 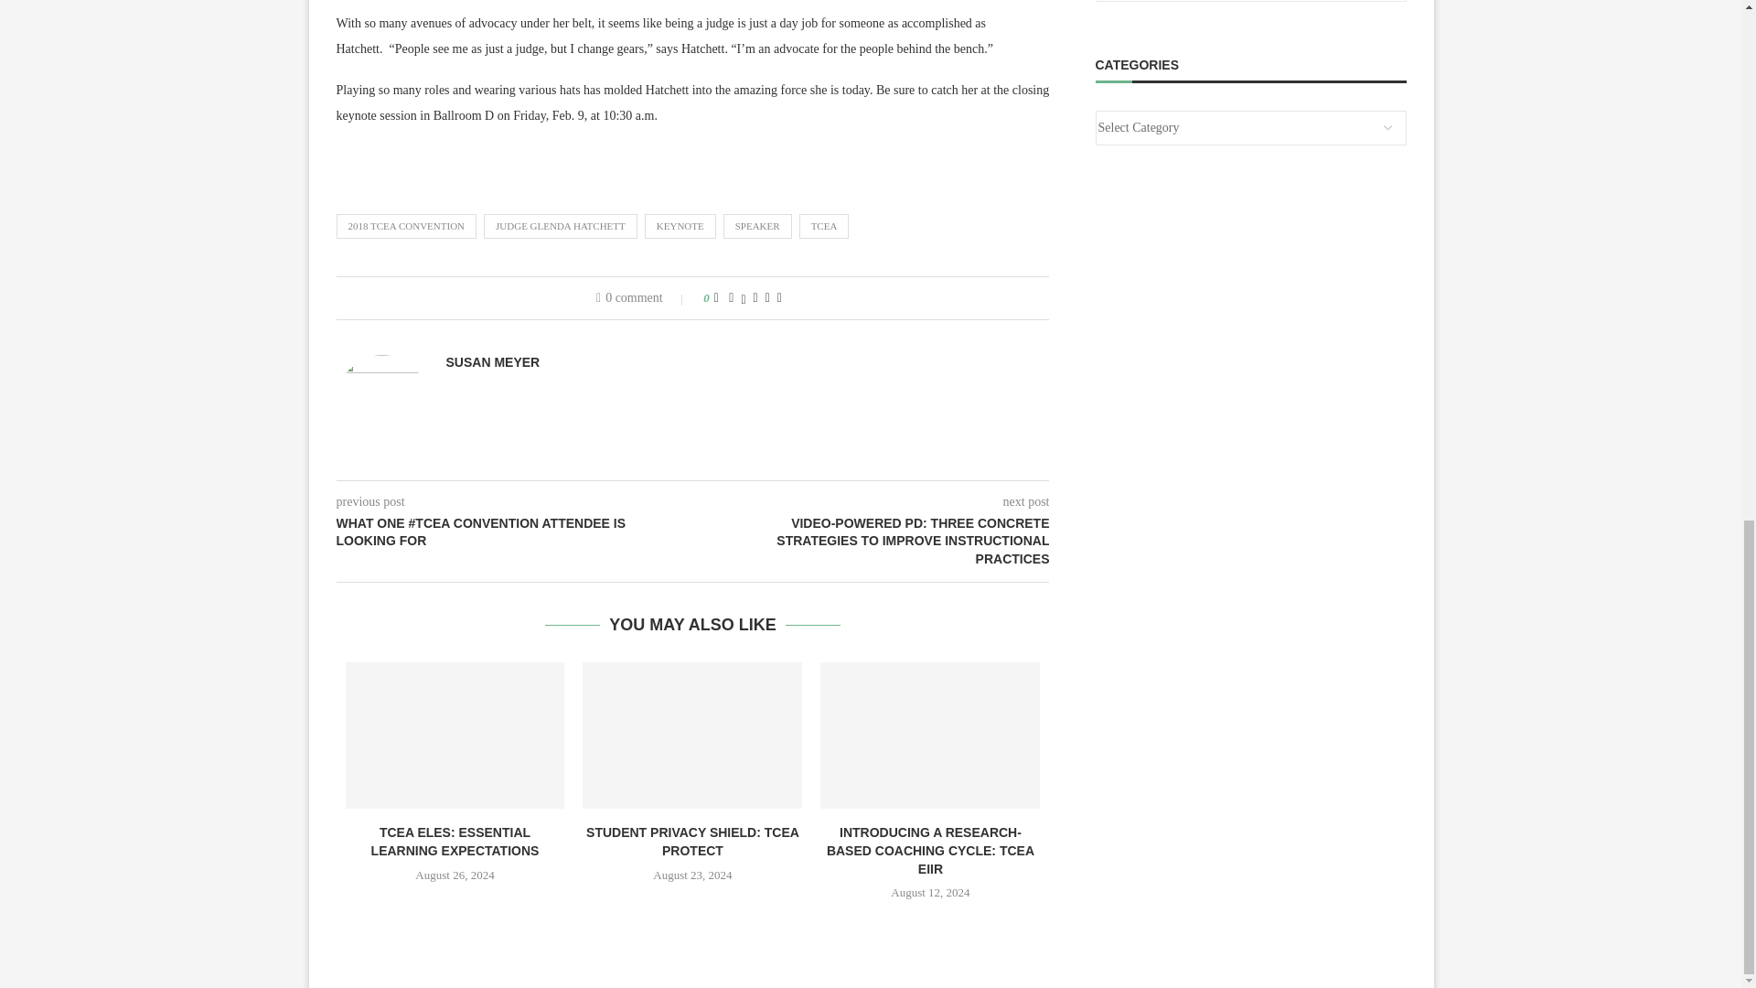 What do you see at coordinates (493, 361) in the screenshot?
I see `Author Susan Meyer` at bounding box center [493, 361].